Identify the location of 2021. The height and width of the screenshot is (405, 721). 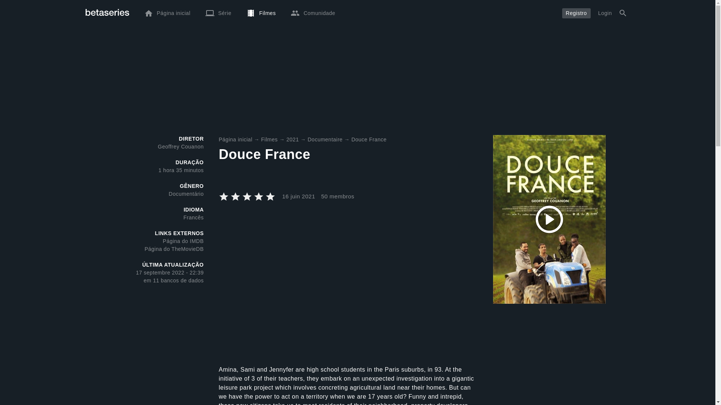
(293, 139).